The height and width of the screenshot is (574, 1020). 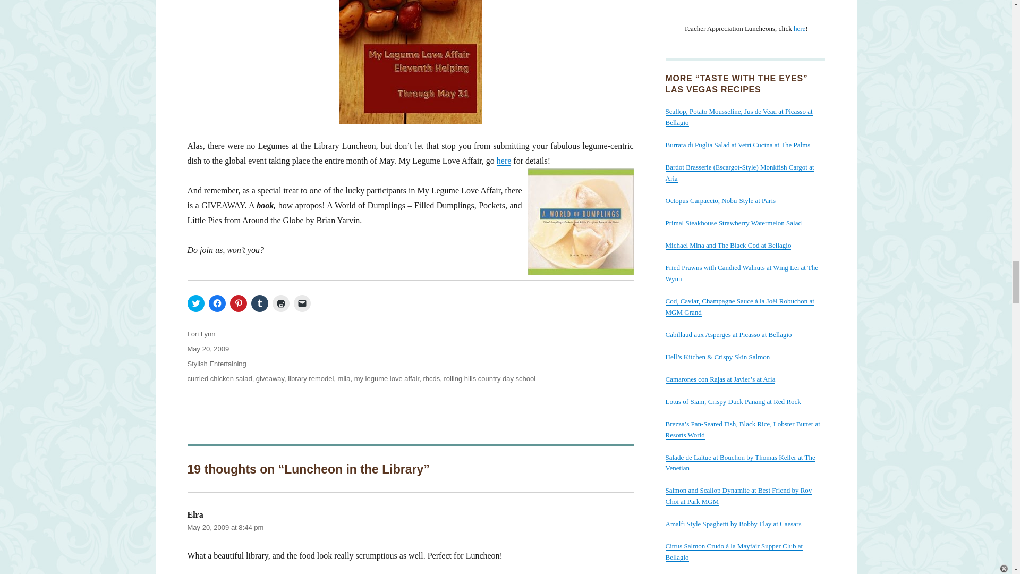 I want to click on here, so click(x=504, y=161).